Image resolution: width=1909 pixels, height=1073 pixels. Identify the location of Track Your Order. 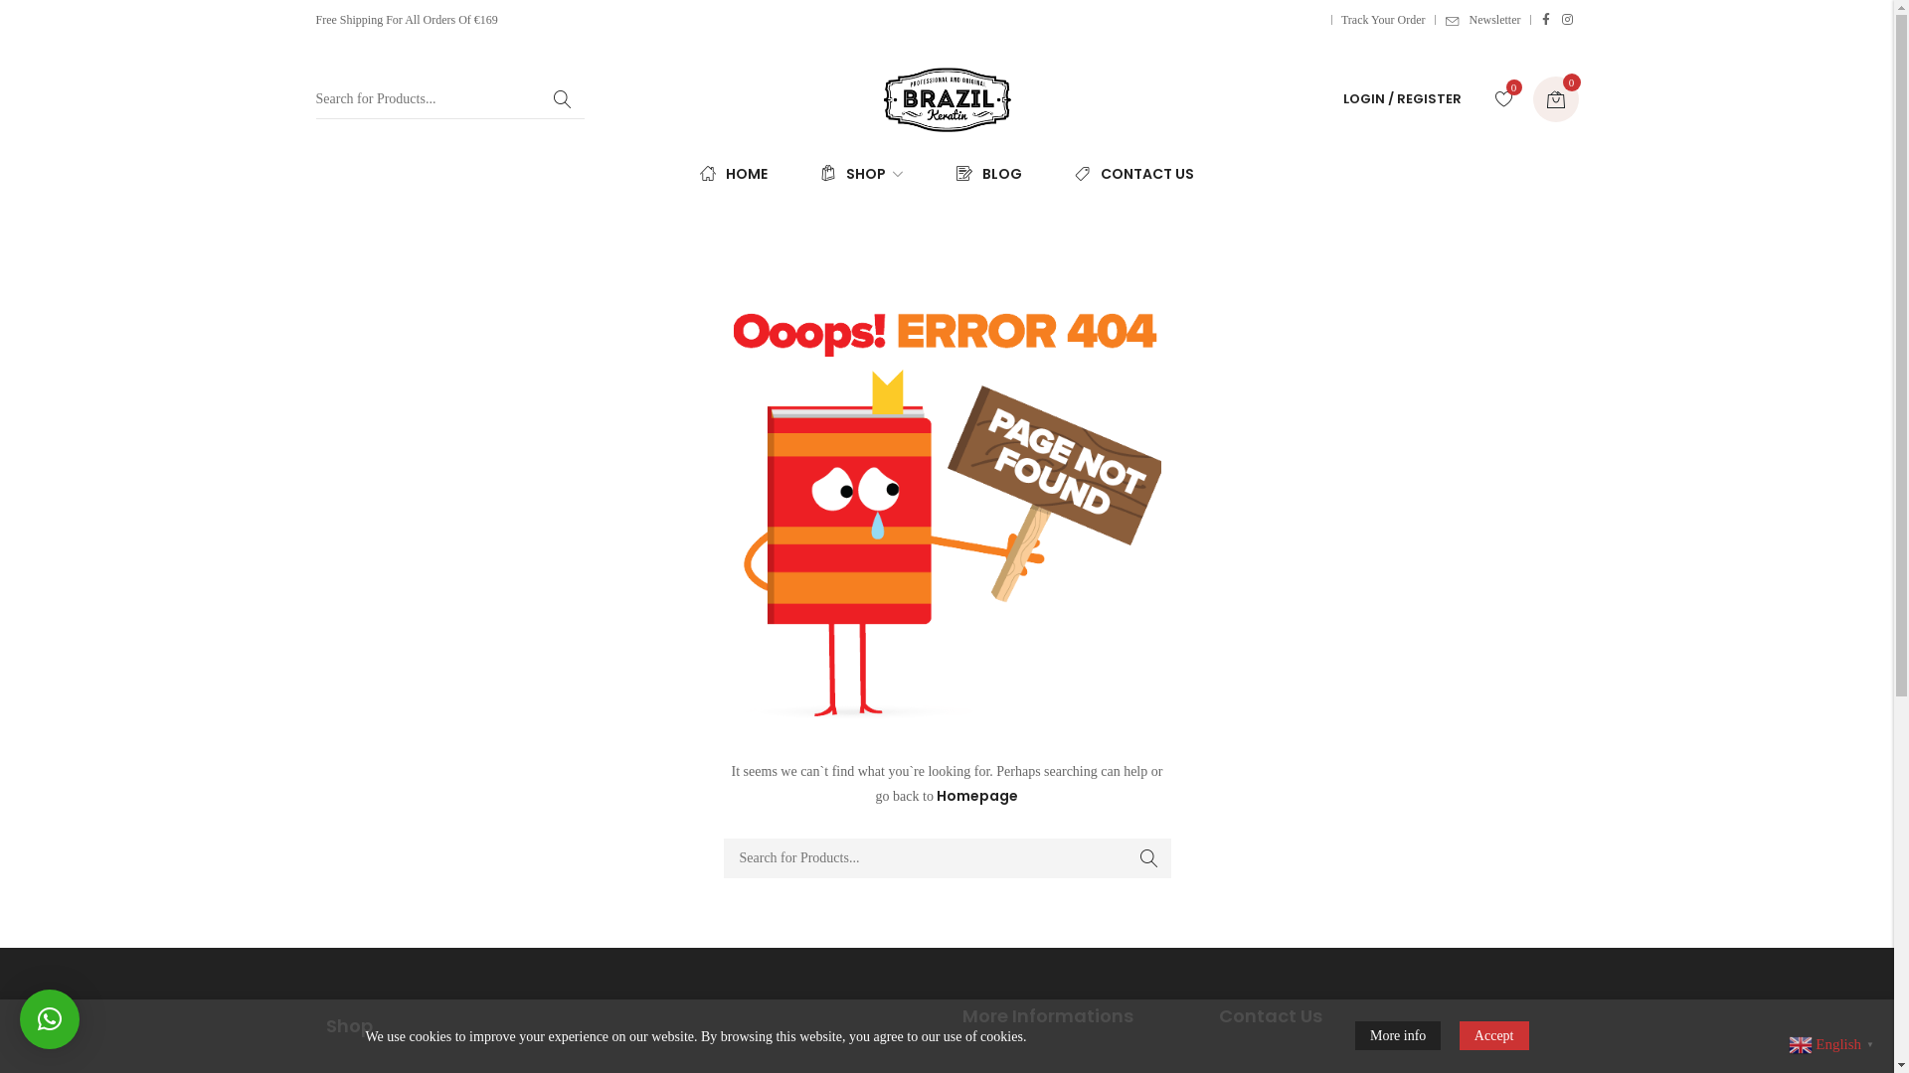
(1384, 20).